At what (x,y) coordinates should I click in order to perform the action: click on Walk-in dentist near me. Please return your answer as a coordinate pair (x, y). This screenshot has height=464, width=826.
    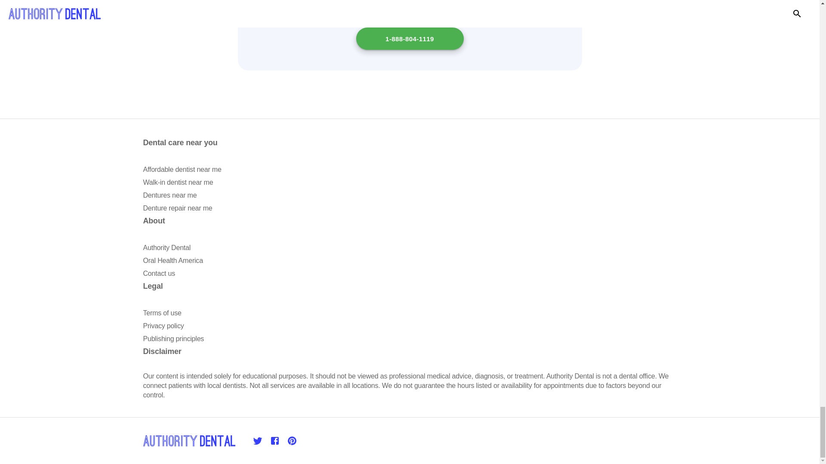
    Looking at the image, I should click on (178, 182).